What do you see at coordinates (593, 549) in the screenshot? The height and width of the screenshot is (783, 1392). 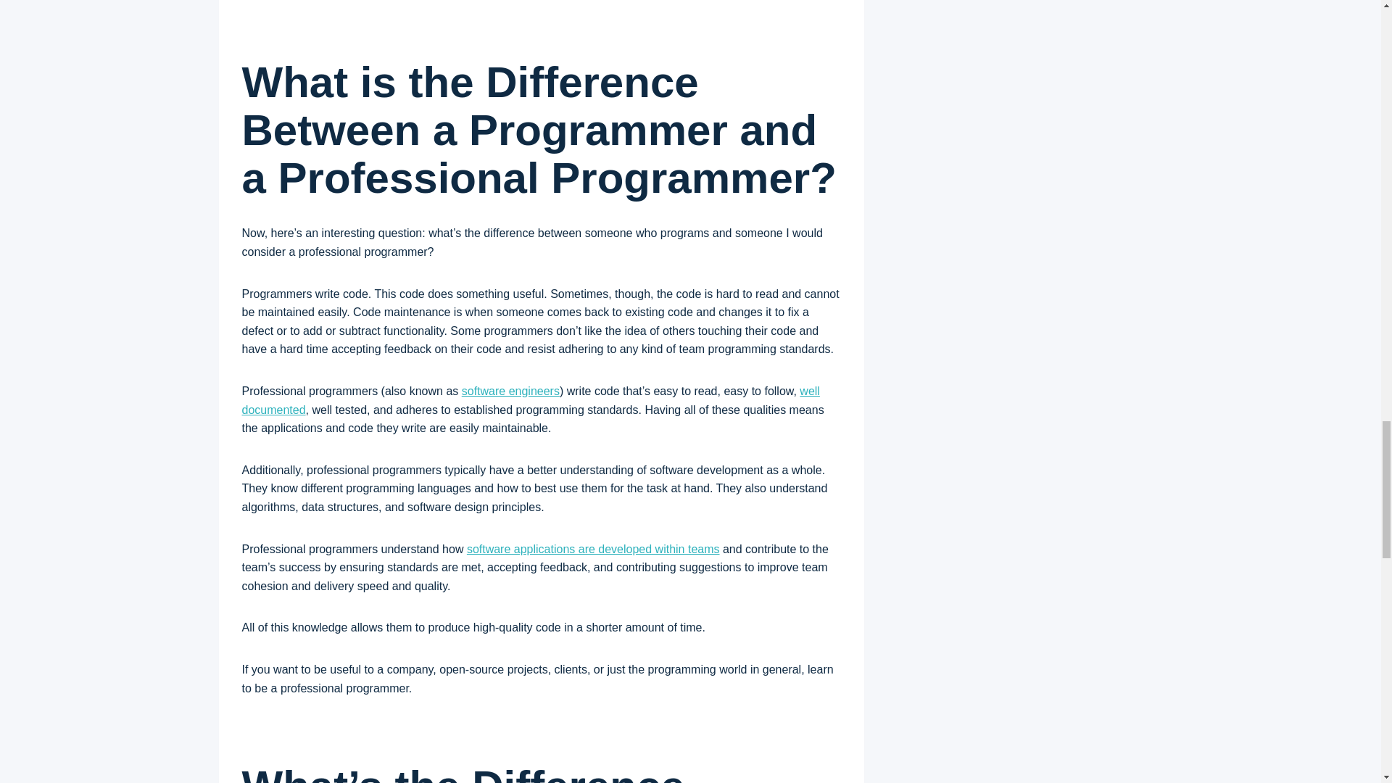 I see `software applications are developed within teams` at bounding box center [593, 549].